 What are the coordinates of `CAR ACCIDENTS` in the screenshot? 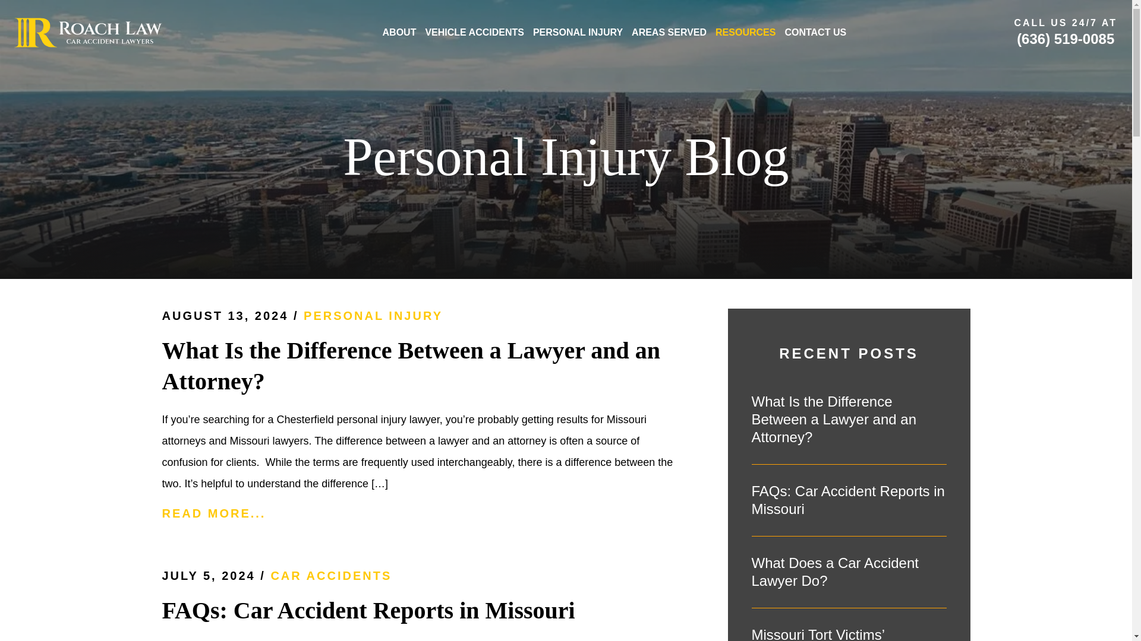 It's located at (330, 576).